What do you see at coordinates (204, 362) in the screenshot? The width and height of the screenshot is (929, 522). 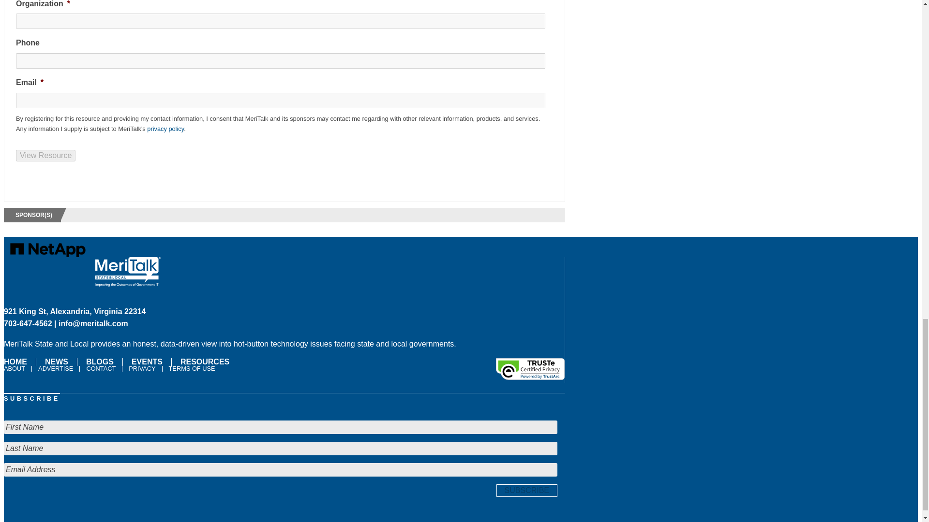 I see `RESOURCES` at bounding box center [204, 362].